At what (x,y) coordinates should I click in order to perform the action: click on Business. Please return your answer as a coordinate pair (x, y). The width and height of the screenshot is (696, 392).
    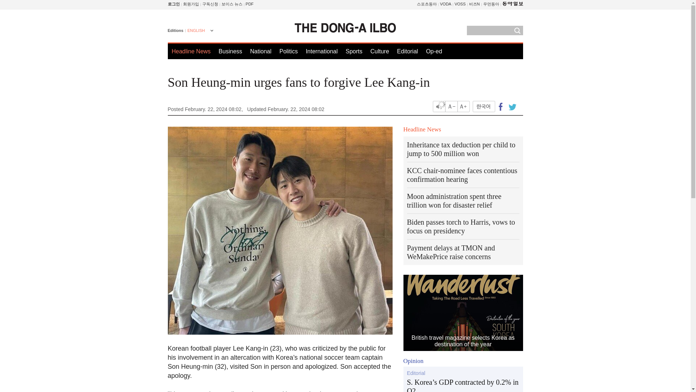
    Looking at the image, I should click on (230, 51).